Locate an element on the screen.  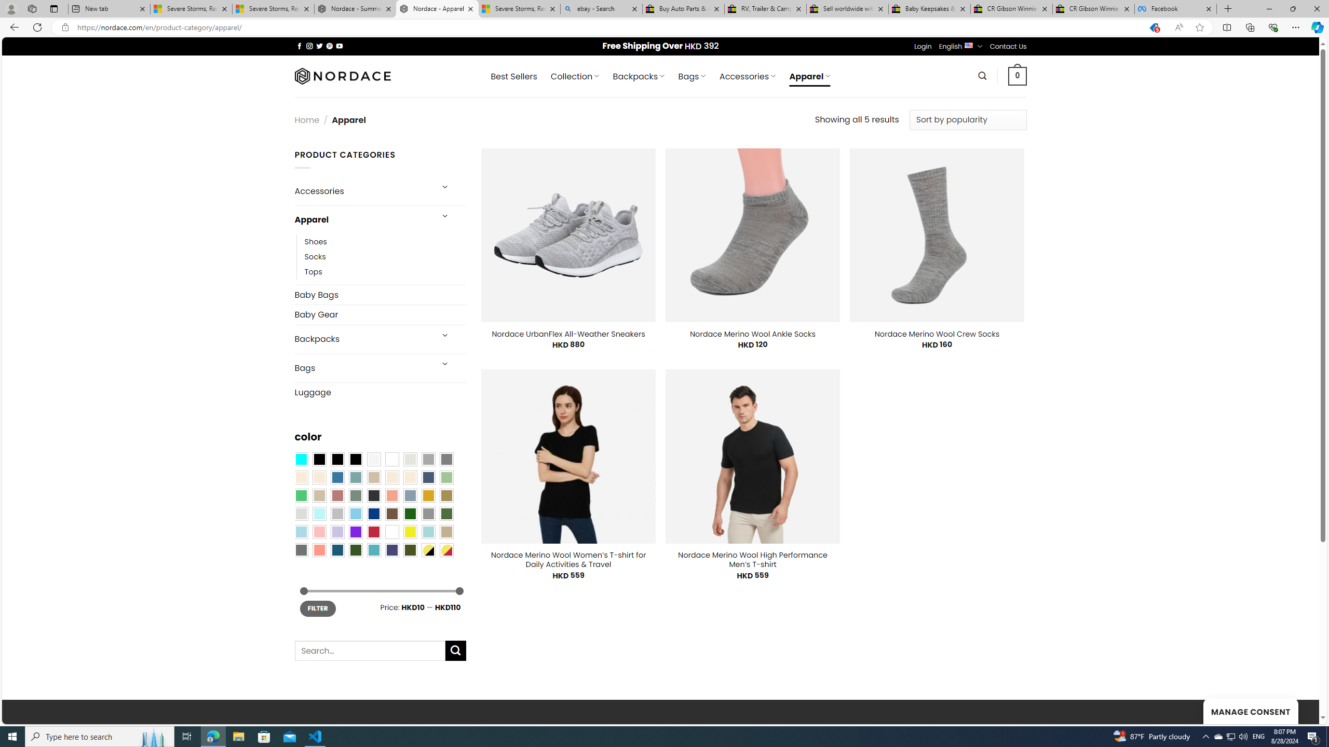
Silver is located at coordinates (337, 514).